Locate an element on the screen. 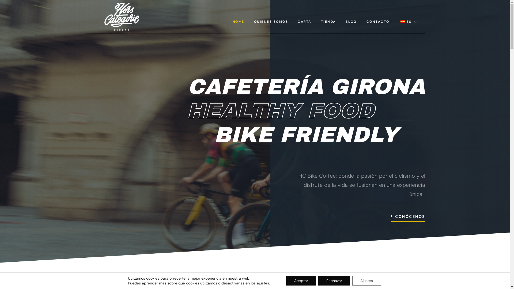 The image size is (514, 289). CONTACTO is located at coordinates (378, 22).